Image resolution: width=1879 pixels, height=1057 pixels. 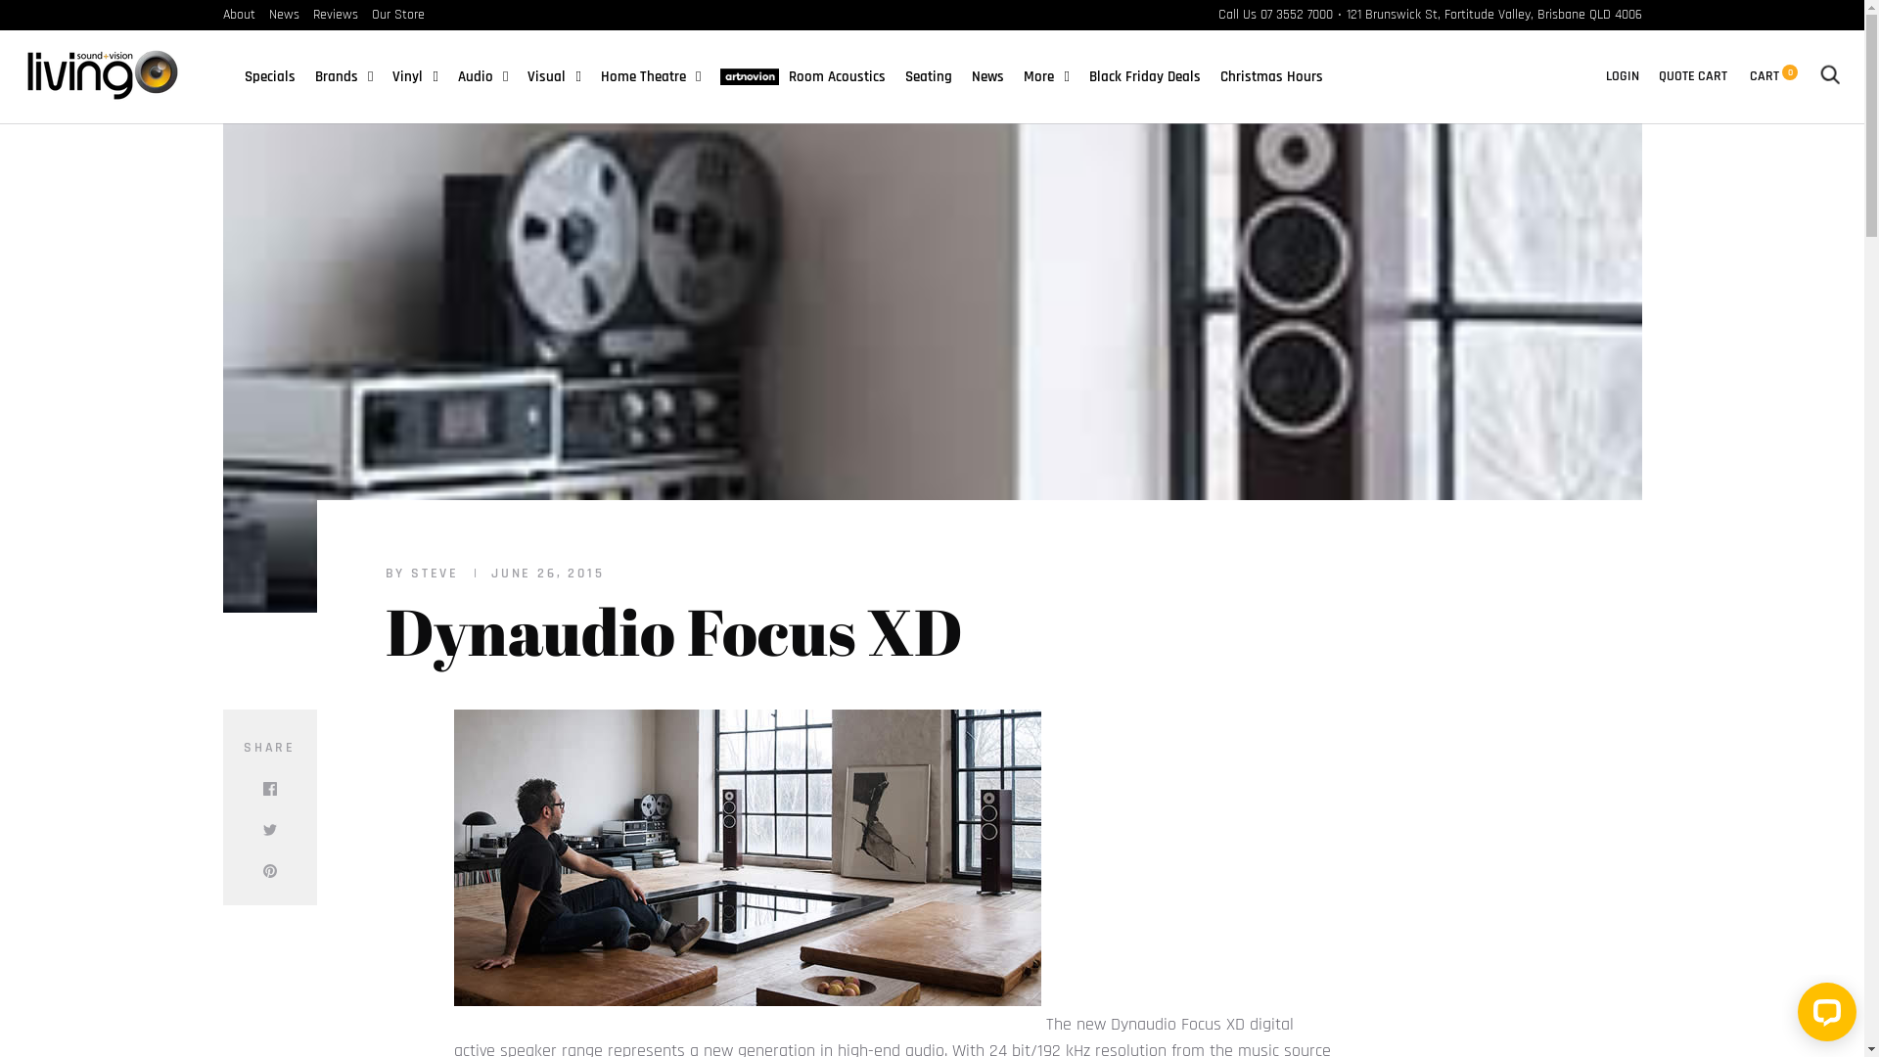 What do you see at coordinates (1693, 76) in the screenshot?
I see `QUOTE CART` at bounding box center [1693, 76].